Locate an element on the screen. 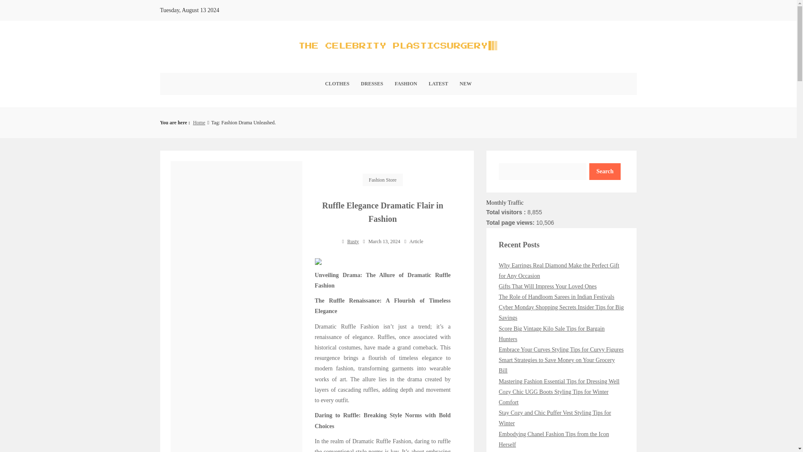 This screenshot has width=803, height=452. DRESSES is located at coordinates (371, 84).